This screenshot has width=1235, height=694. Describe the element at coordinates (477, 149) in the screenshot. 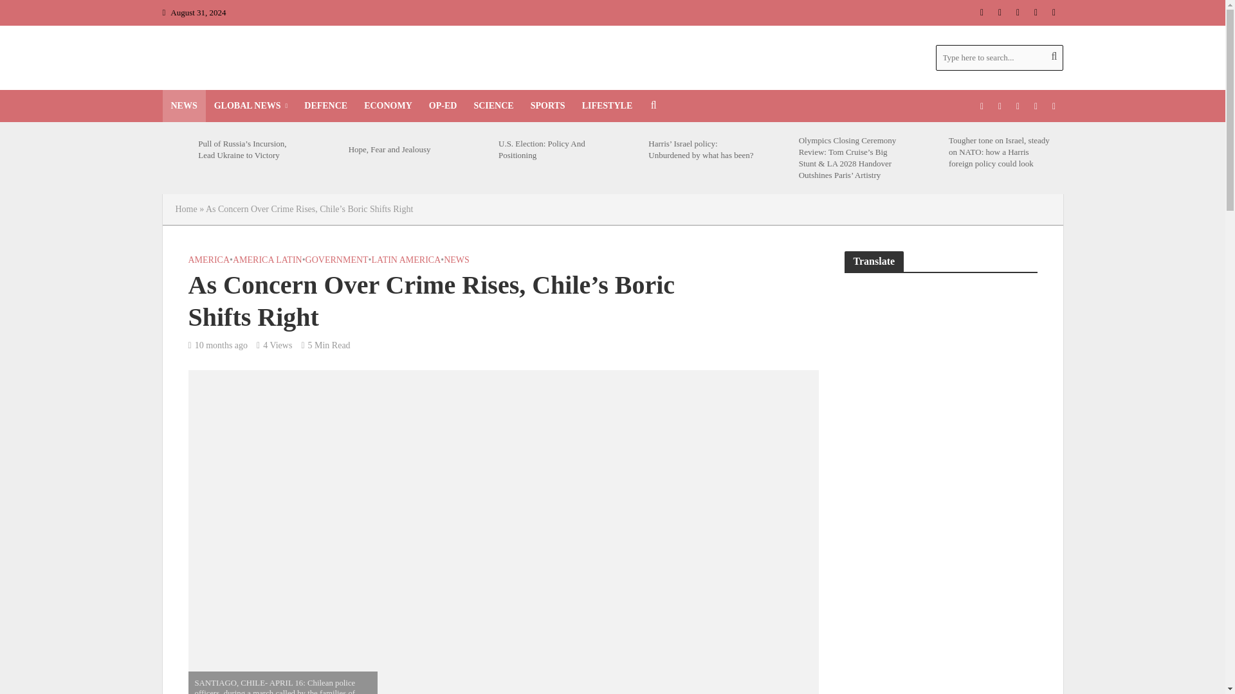

I see `U.S. Election: Policy And Positioning` at that location.